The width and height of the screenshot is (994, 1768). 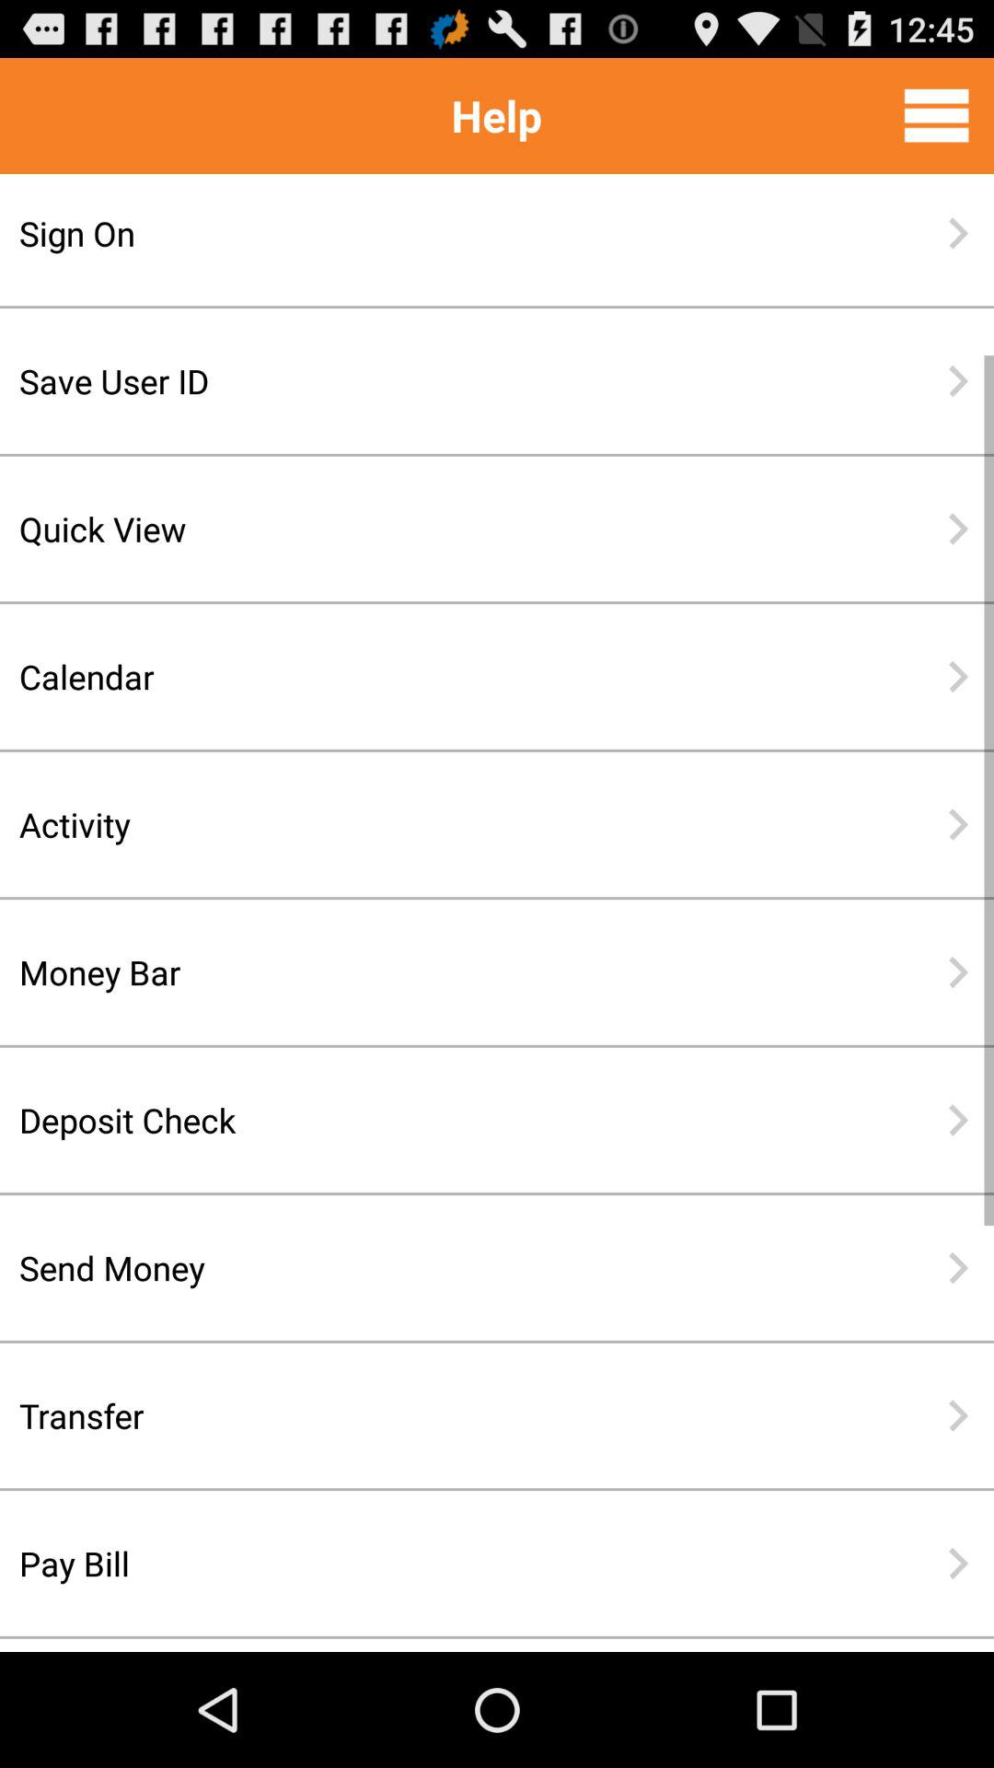 What do you see at coordinates (437, 381) in the screenshot?
I see `select the item below the sign on item` at bounding box center [437, 381].